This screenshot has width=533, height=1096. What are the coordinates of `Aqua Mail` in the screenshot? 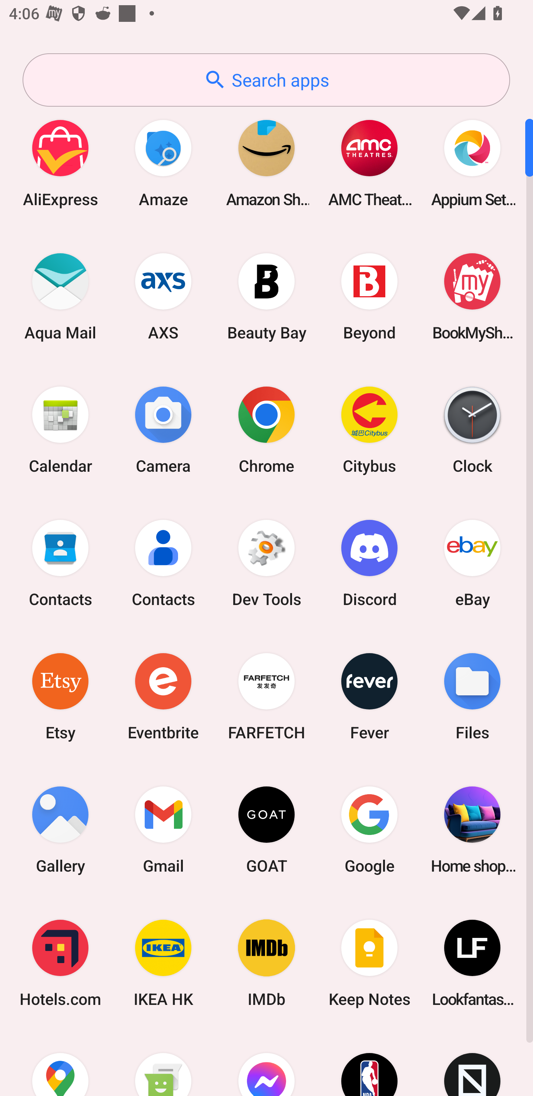 It's located at (60, 296).